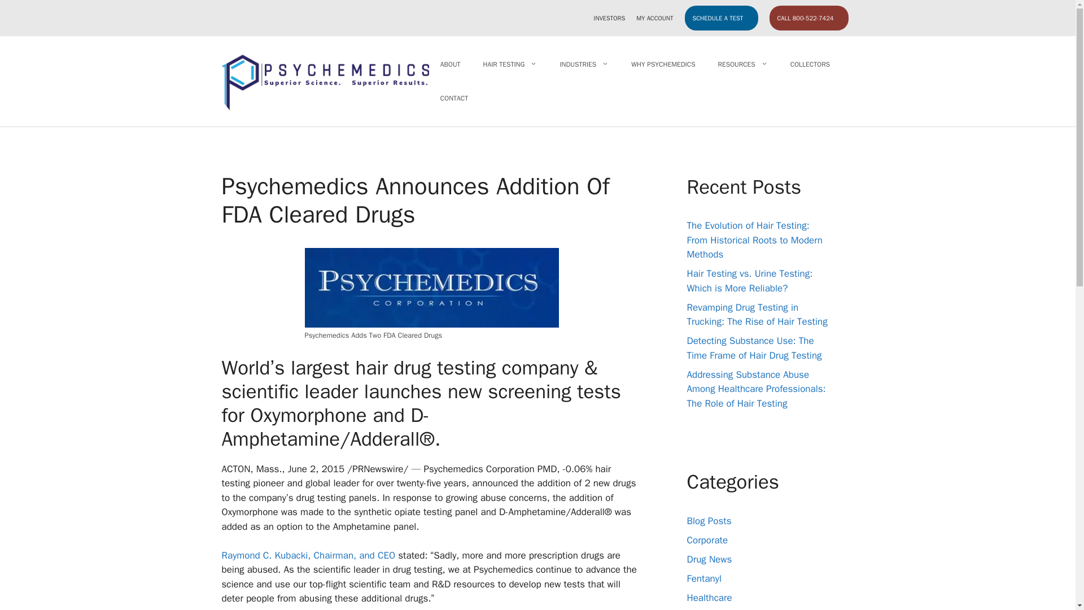 The height and width of the screenshot is (610, 1084). I want to click on RESOURCES, so click(743, 64).